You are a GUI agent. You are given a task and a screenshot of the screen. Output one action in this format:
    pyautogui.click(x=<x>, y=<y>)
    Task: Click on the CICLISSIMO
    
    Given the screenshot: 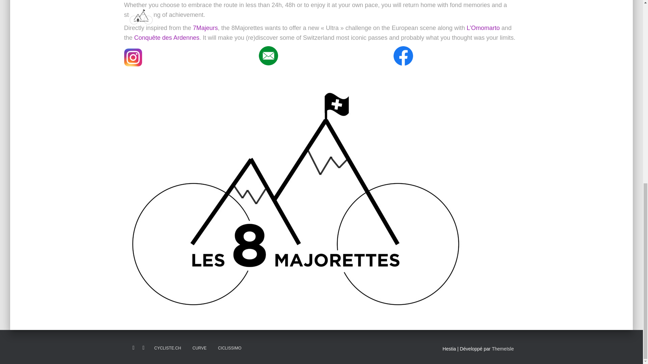 What is the action you would take?
    pyautogui.click(x=230, y=348)
    